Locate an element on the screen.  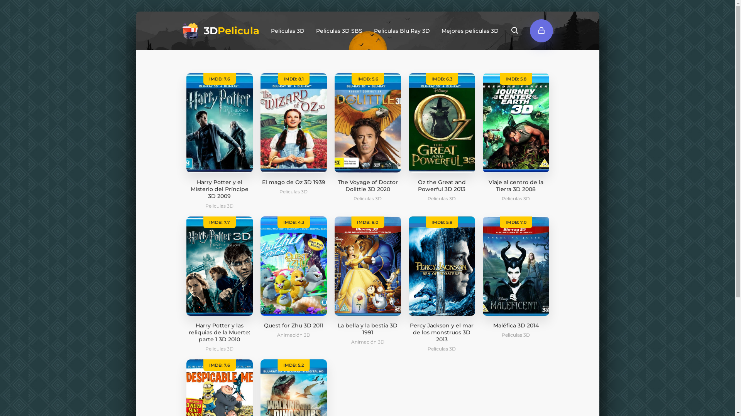
IMDB: 5.8
Viaje al centro de la Tierra 3D 2008 is located at coordinates (516, 133).